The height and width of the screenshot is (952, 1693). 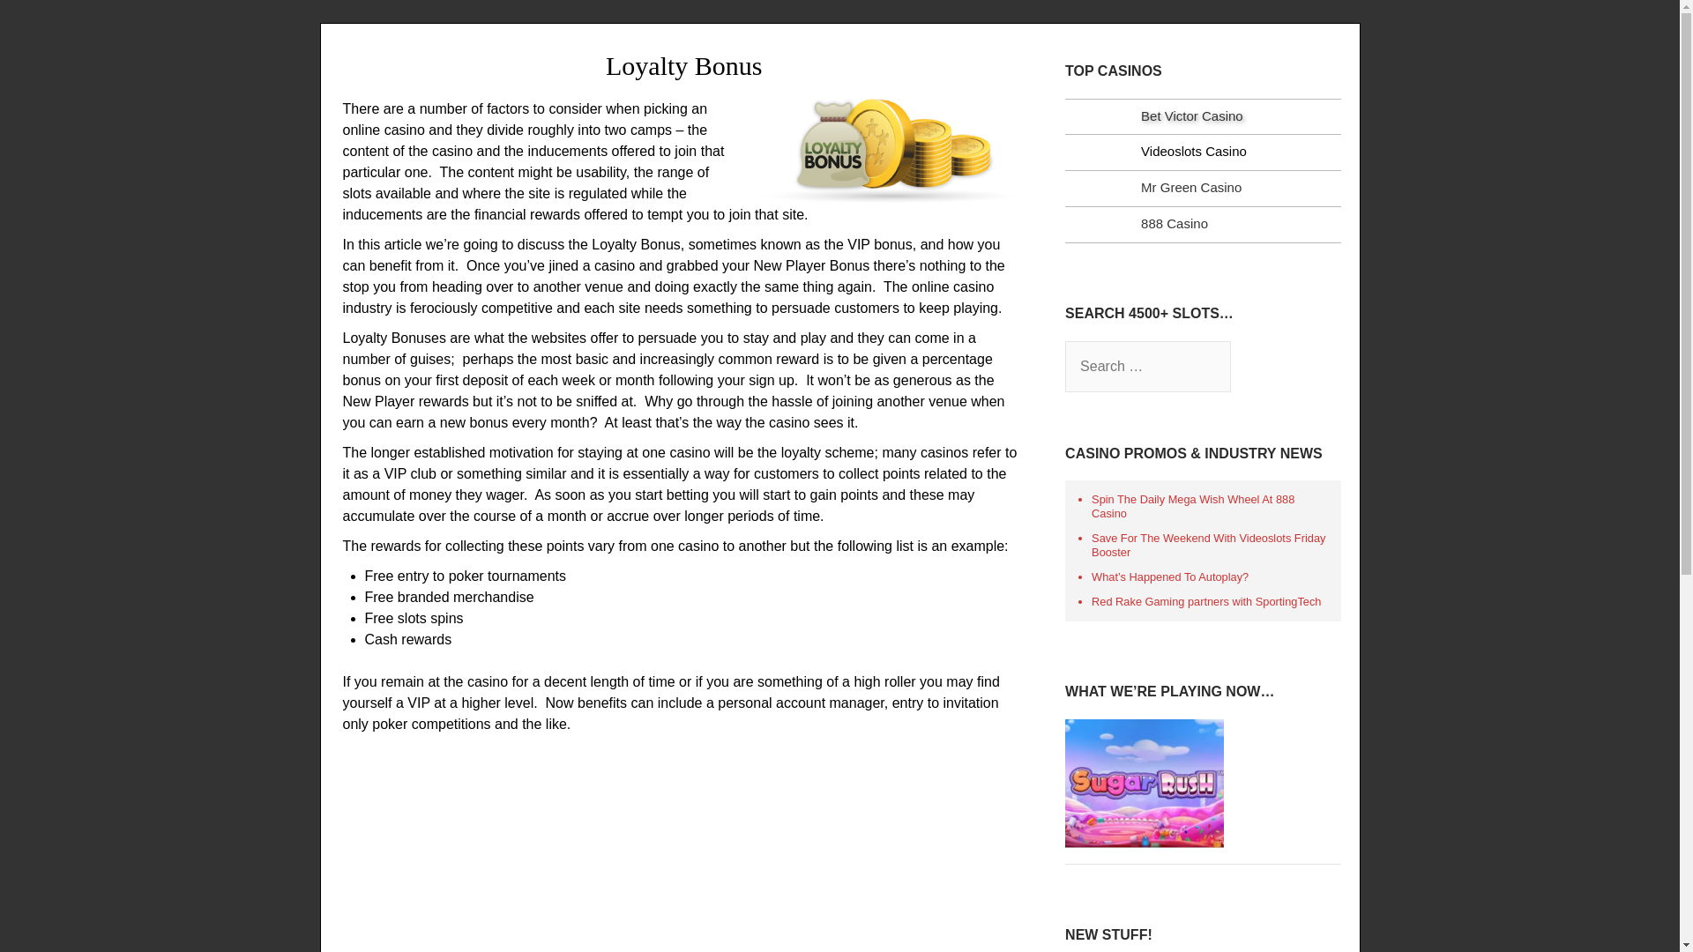 What do you see at coordinates (1190, 187) in the screenshot?
I see `Mr Green Casino` at bounding box center [1190, 187].